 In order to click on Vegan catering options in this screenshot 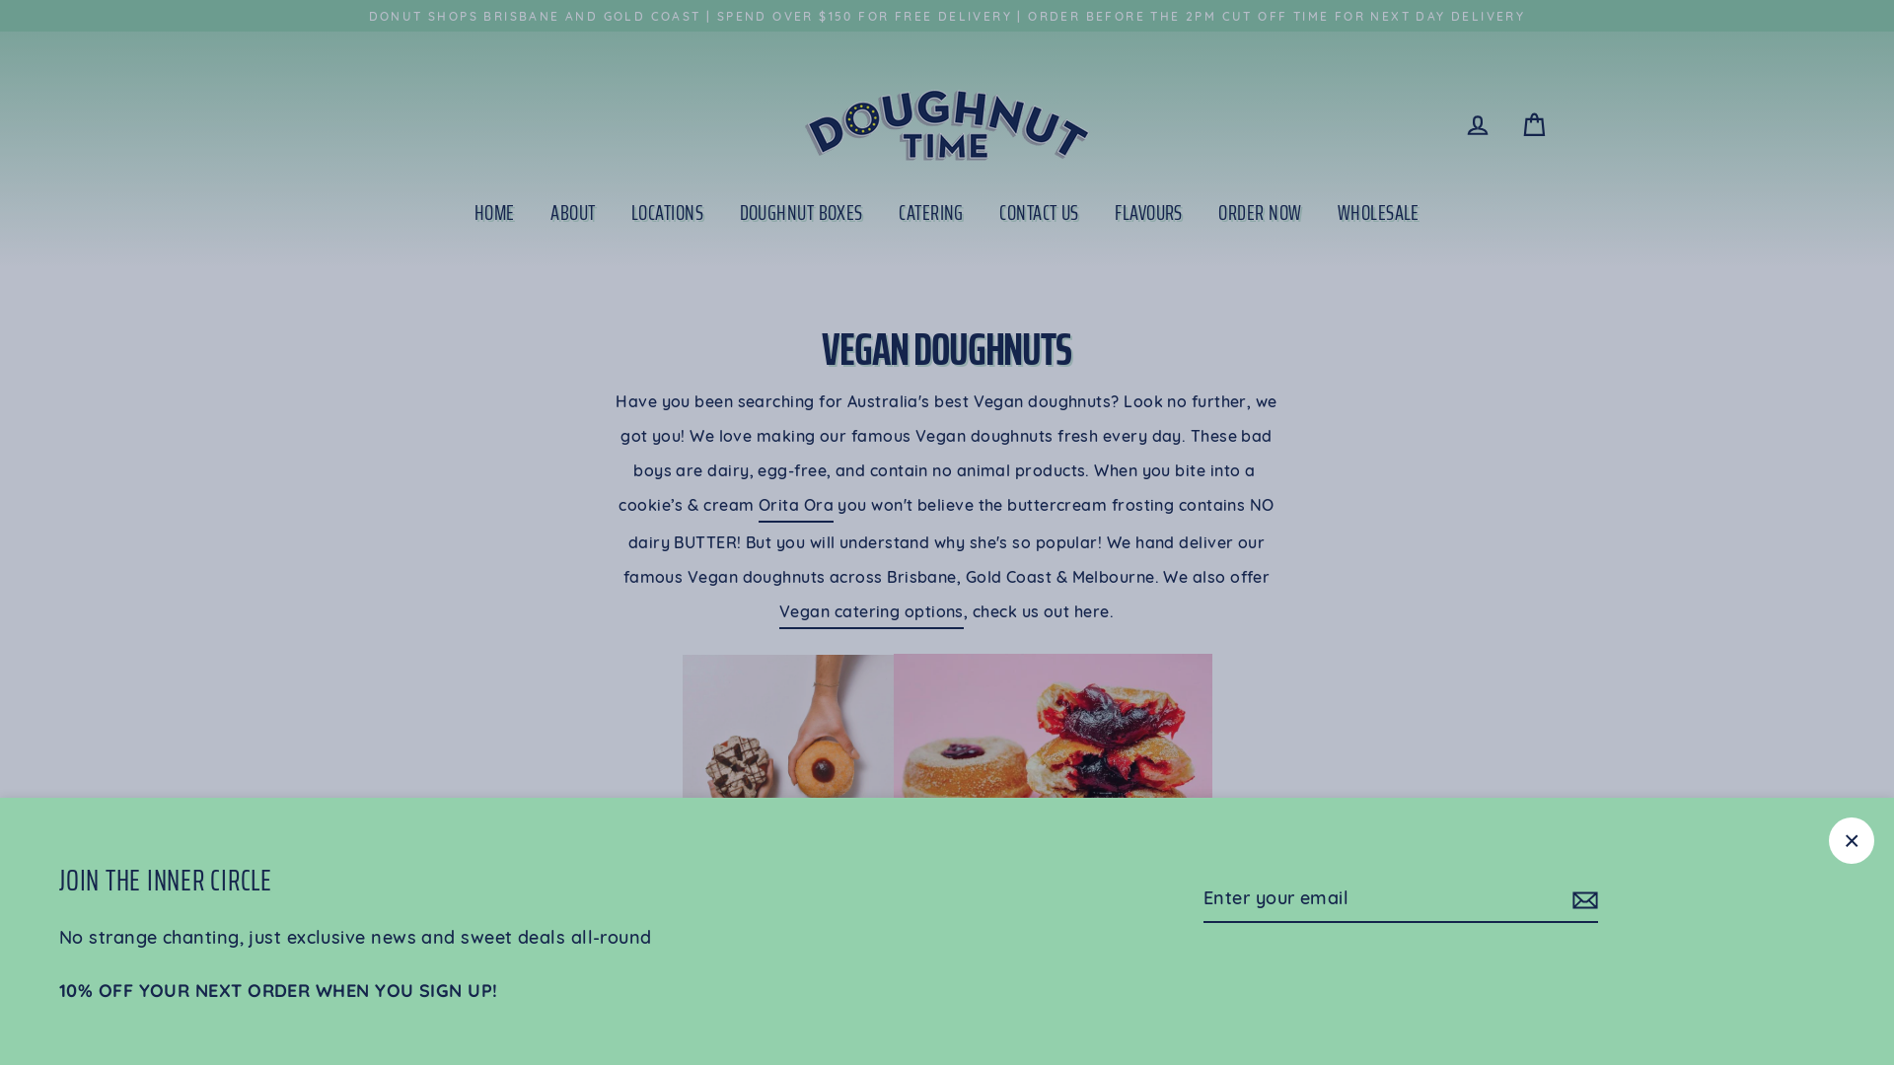, I will do `click(872, 614)`.